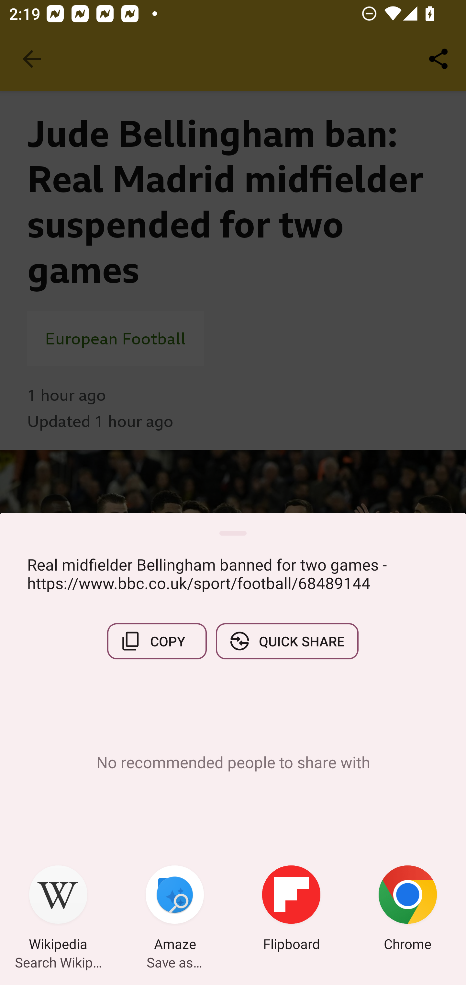 This screenshot has width=466, height=985. What do you see at coordinates (58, 910) in the screenshot?
I see `Wikipedia Search Wikipedia` at bounding box center [58, 910].